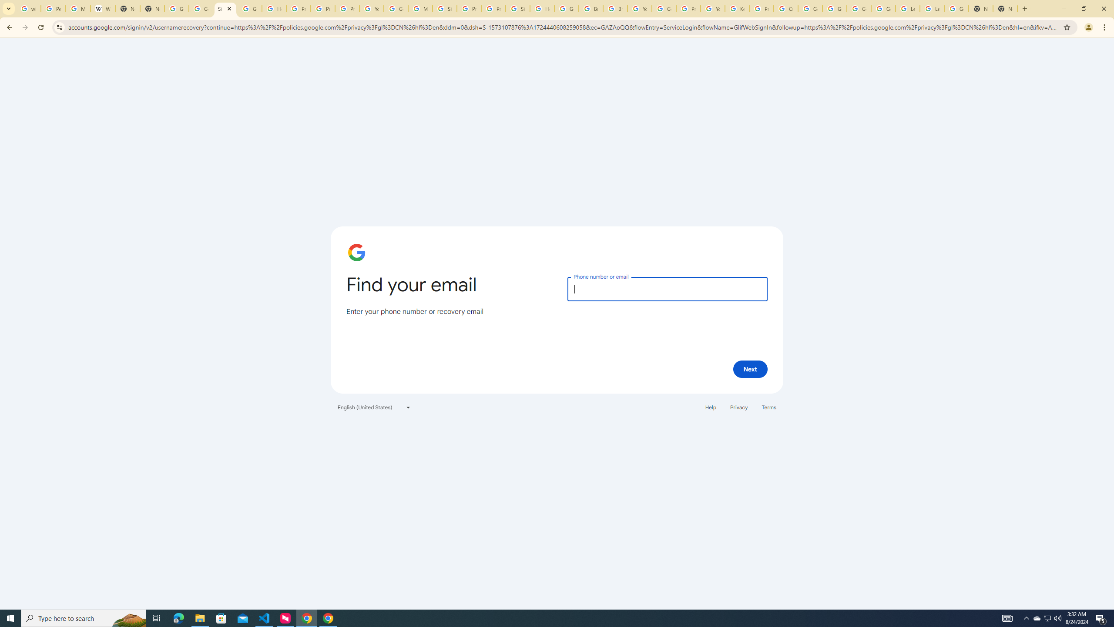 Image resolution: width=1114 pixels, height=627 pixels. What do you see at coordinates (667, 288) in the screenshot?
I see `Phone number or email` at bounding box center [667, 288].